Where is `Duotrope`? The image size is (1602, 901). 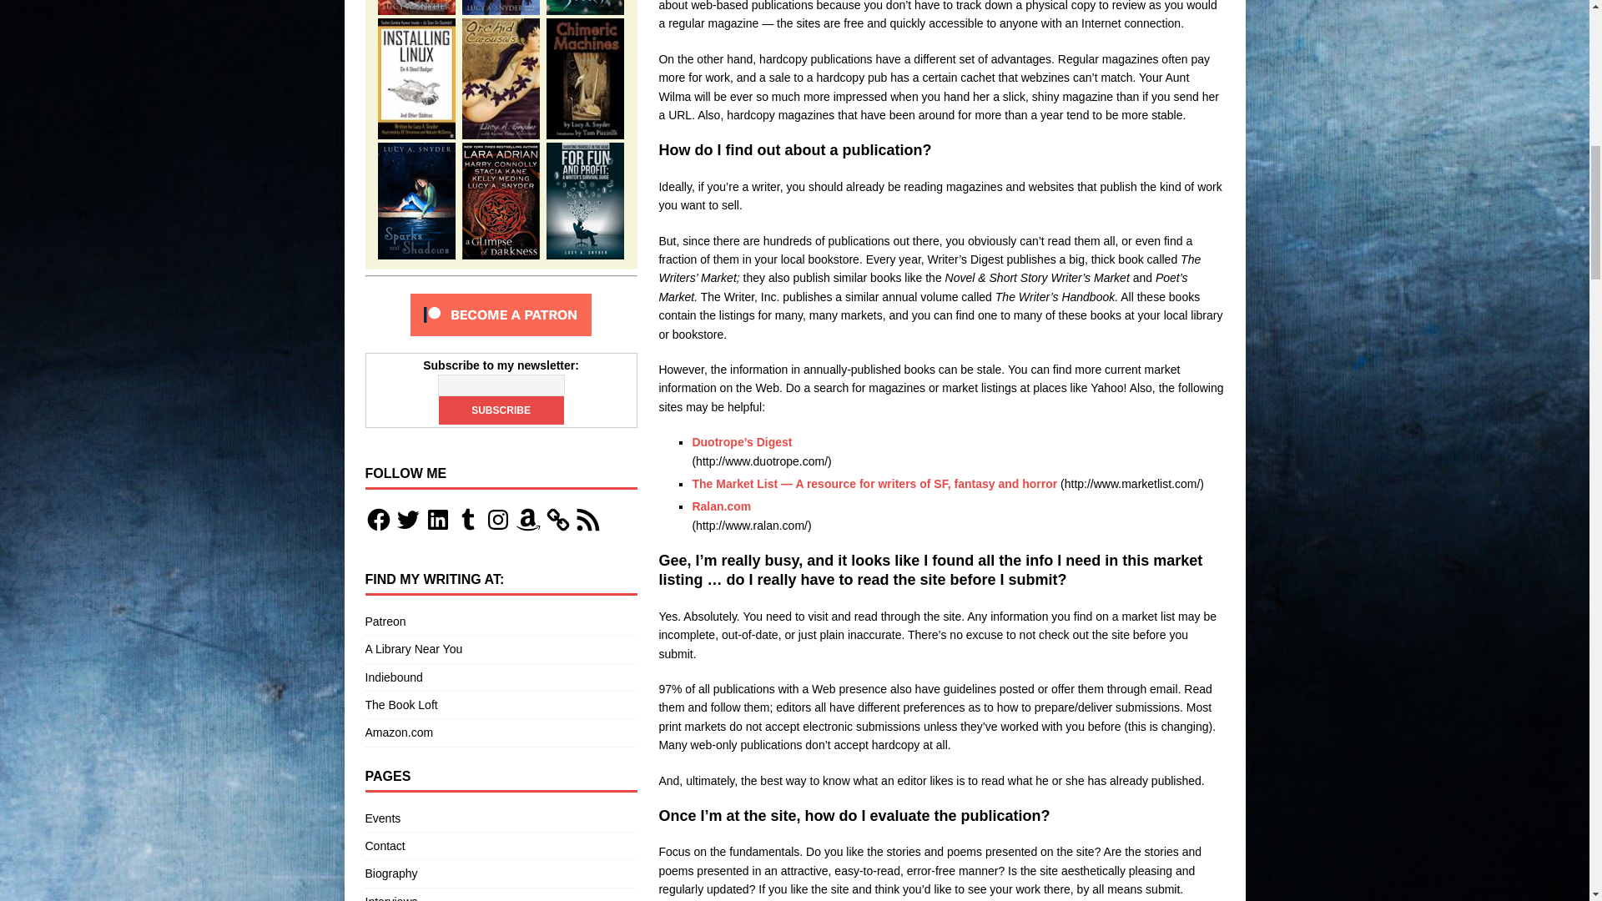
Duotrope is located at coordinates (741, 441).